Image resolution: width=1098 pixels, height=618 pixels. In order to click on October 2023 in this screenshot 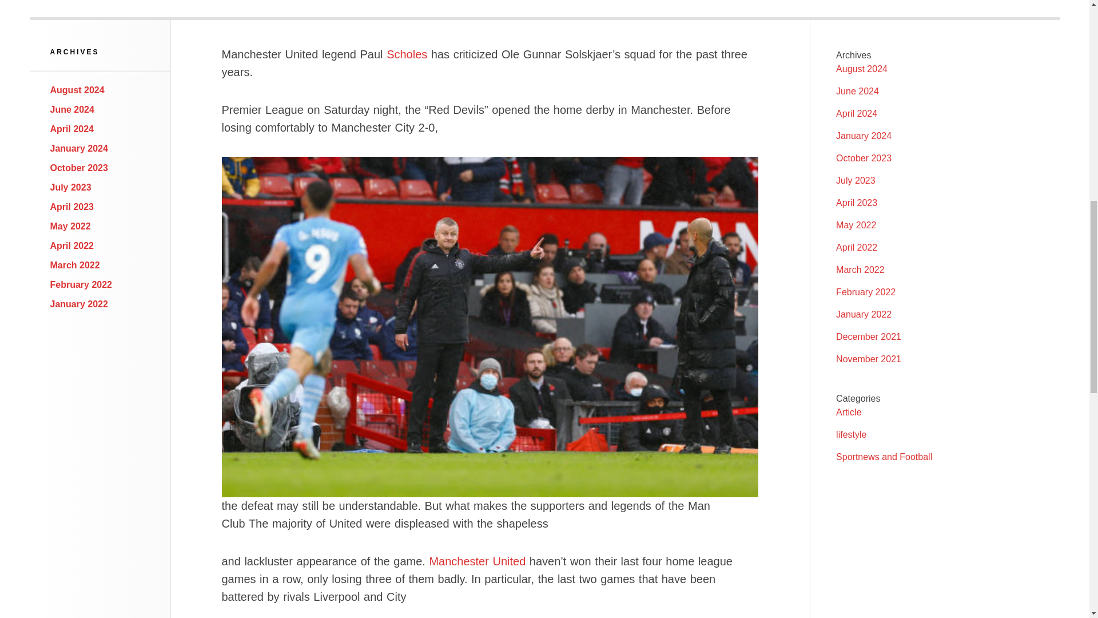, I will do `click(79, 168)`.